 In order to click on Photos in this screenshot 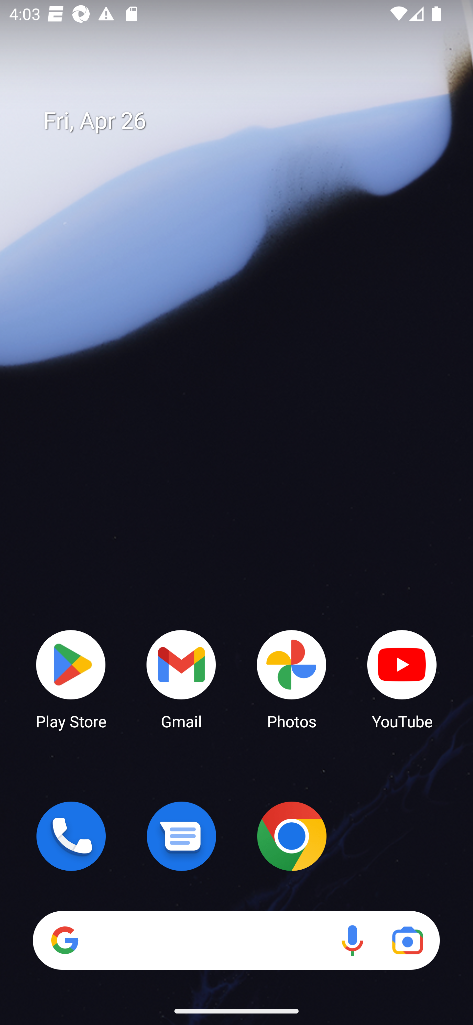, I will do `click(292, 679)`.